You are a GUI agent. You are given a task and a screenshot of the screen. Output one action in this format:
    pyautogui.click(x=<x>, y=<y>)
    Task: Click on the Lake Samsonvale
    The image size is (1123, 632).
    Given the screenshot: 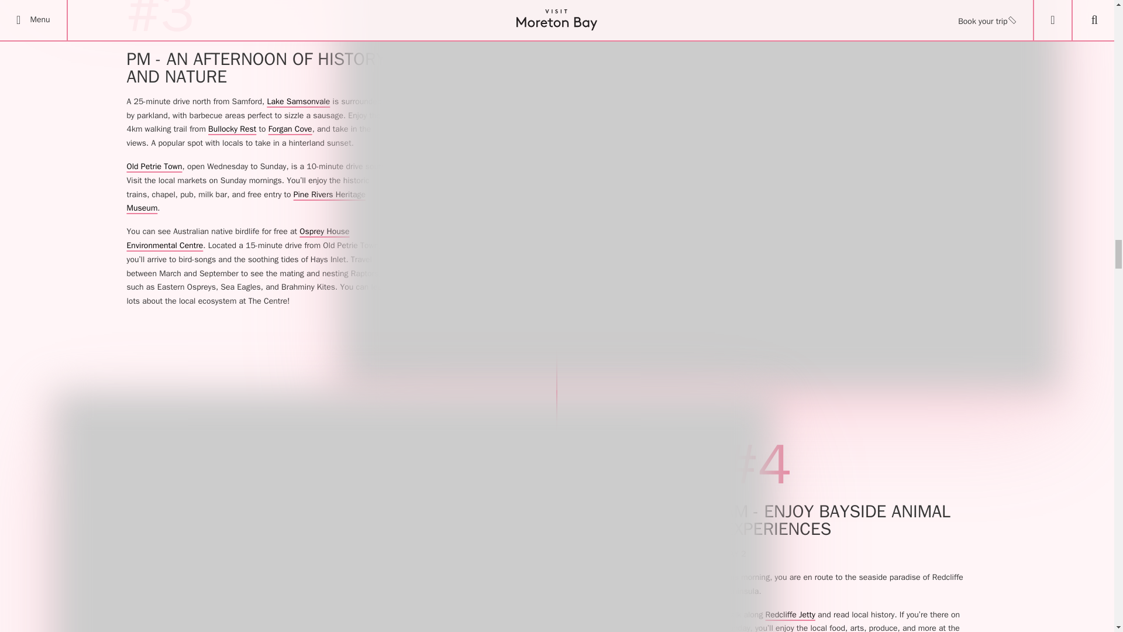 What is the action you would take?
    pyautogui.click(x=298, y=102)
    